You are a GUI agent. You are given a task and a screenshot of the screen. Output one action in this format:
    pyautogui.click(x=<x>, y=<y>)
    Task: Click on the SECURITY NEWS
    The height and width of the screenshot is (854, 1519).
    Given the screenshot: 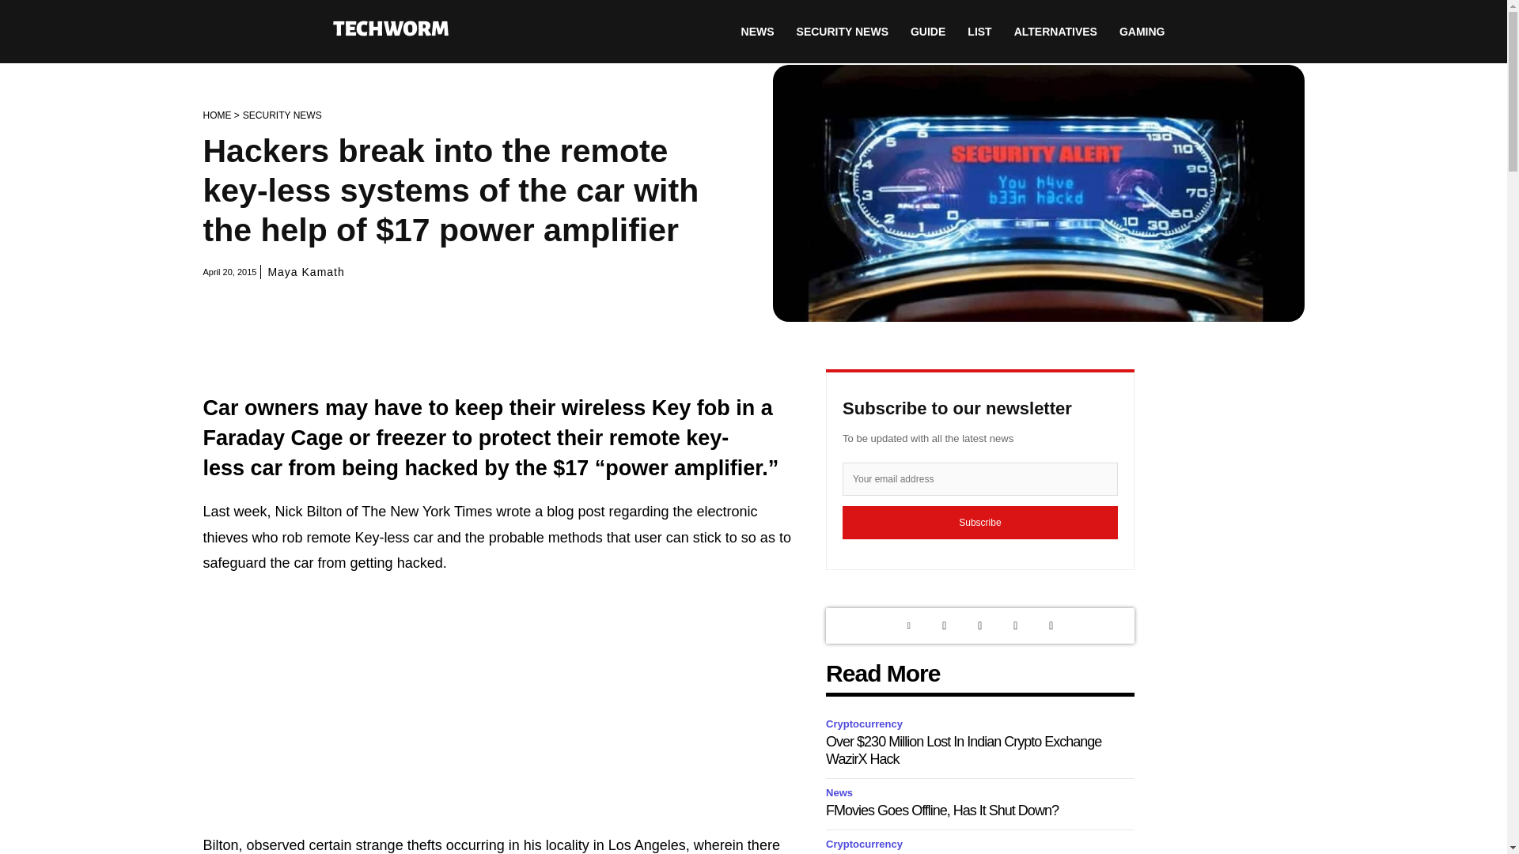 What is the action you would take?
    pyautogui.click(x=282, y=115)
    